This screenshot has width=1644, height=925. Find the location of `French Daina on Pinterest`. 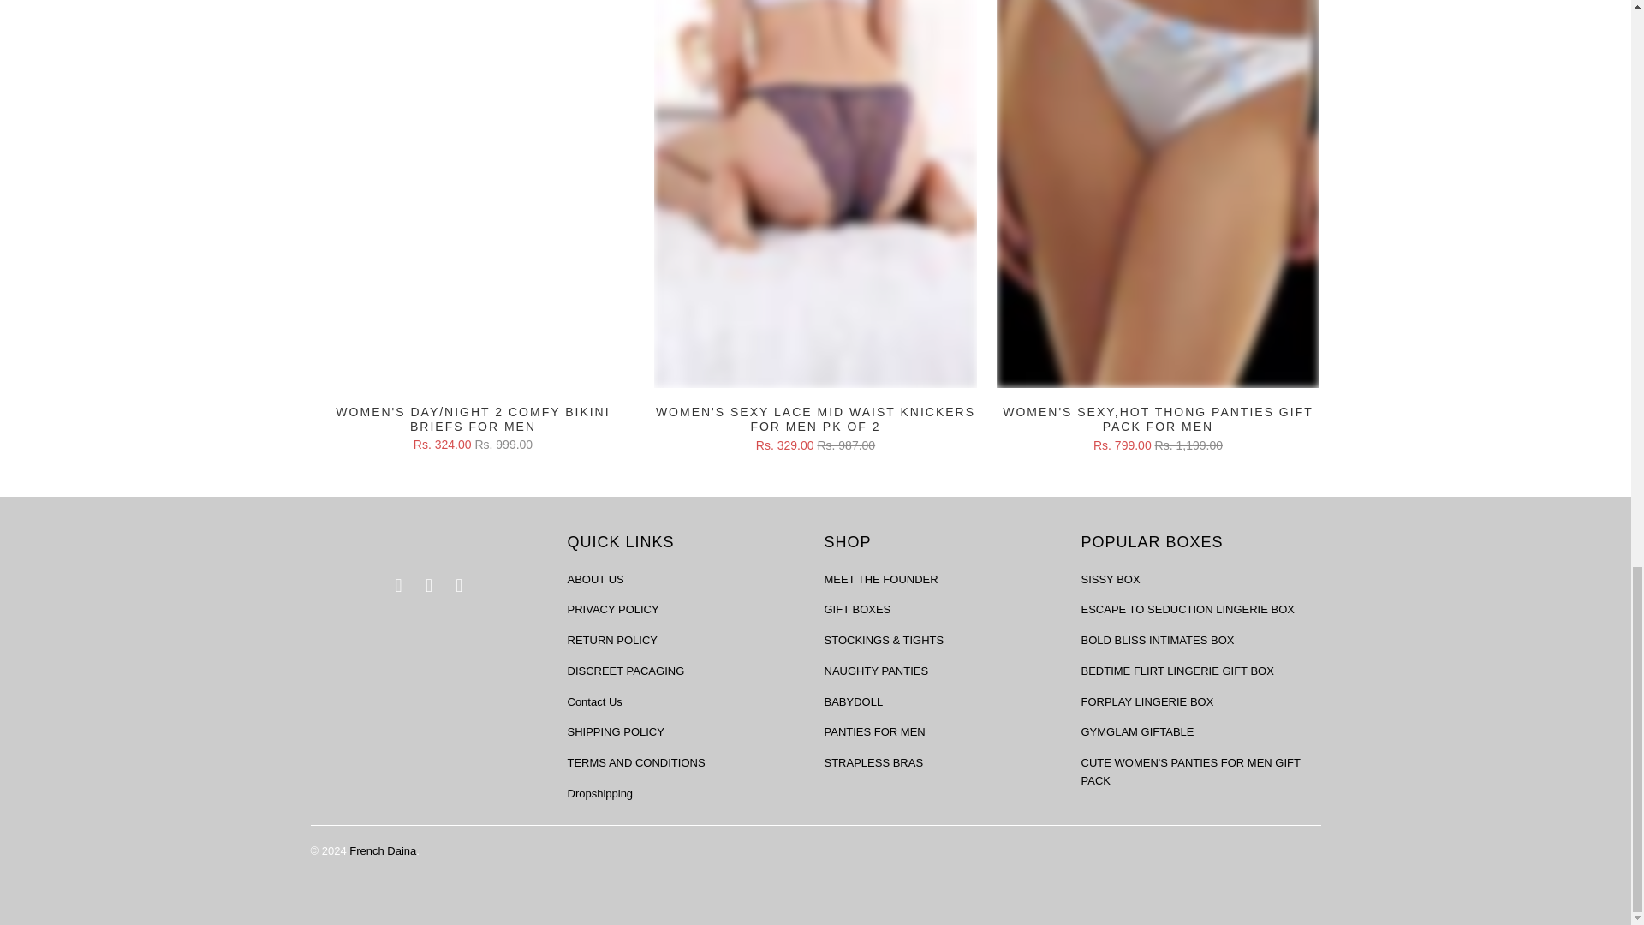

French Daina on Pinterest is located at coordinates (399, 585).